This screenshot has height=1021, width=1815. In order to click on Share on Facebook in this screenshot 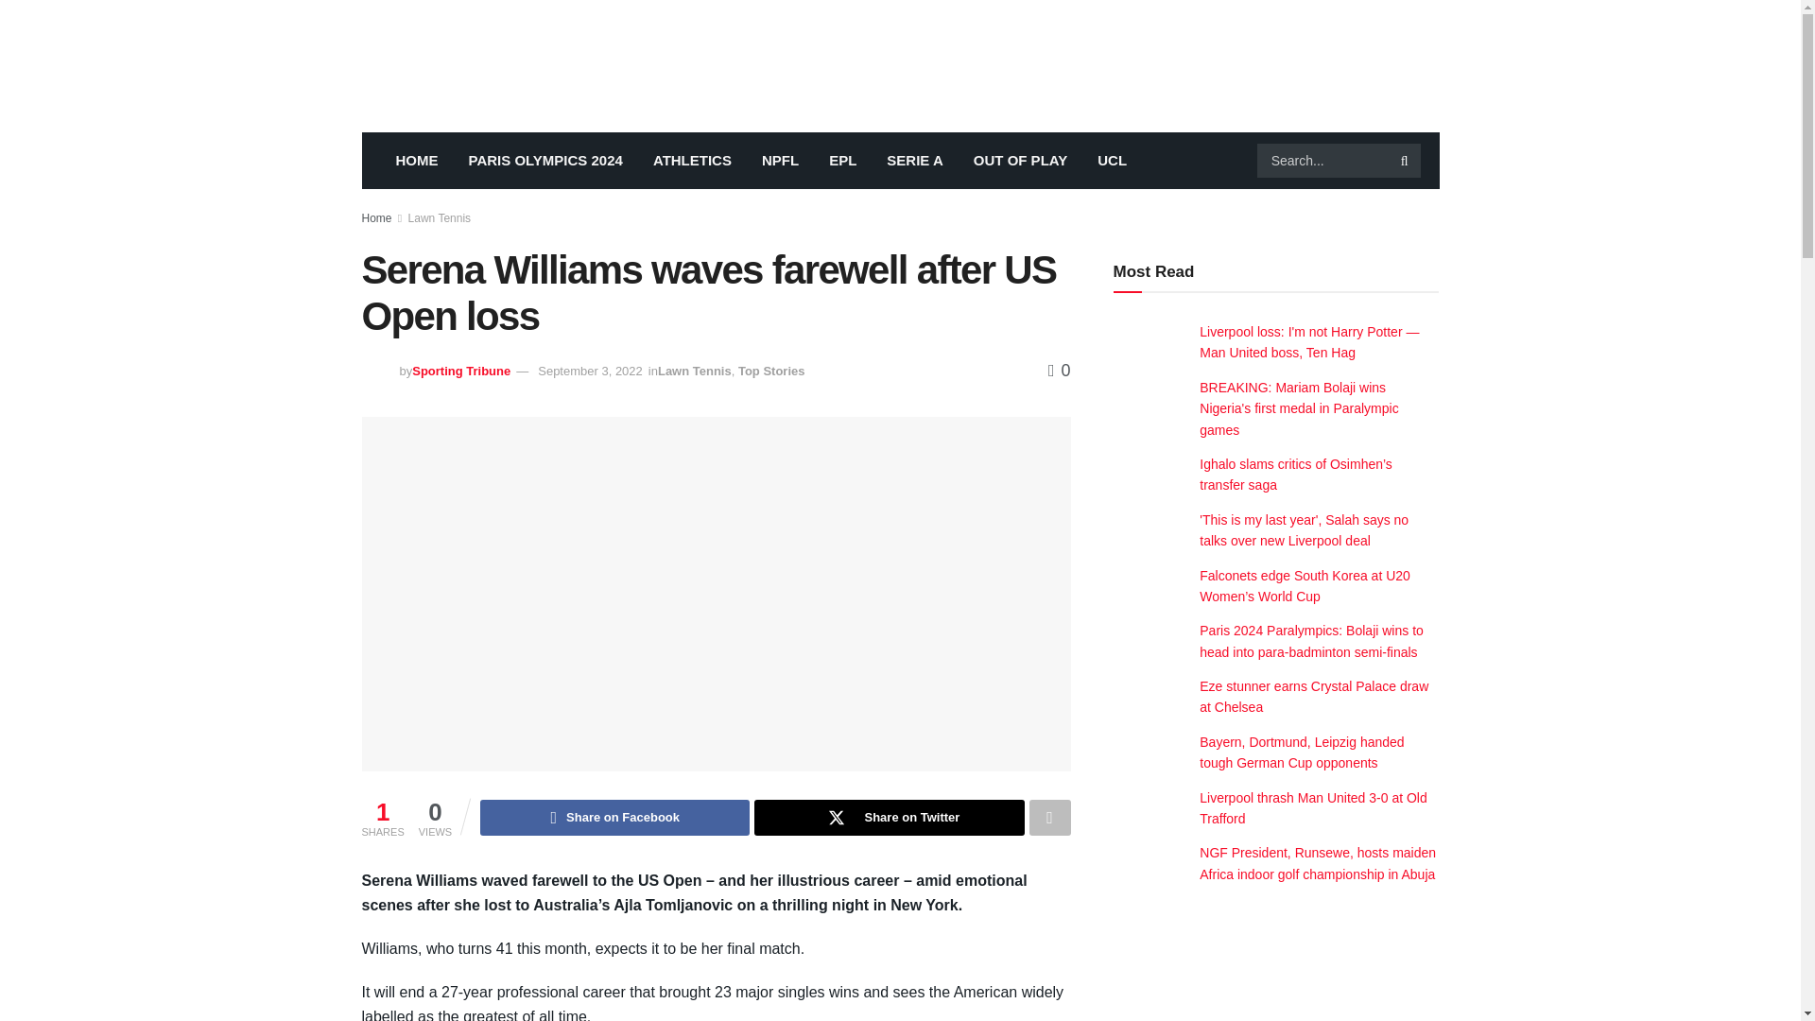, I will do `click(614, 817)`.